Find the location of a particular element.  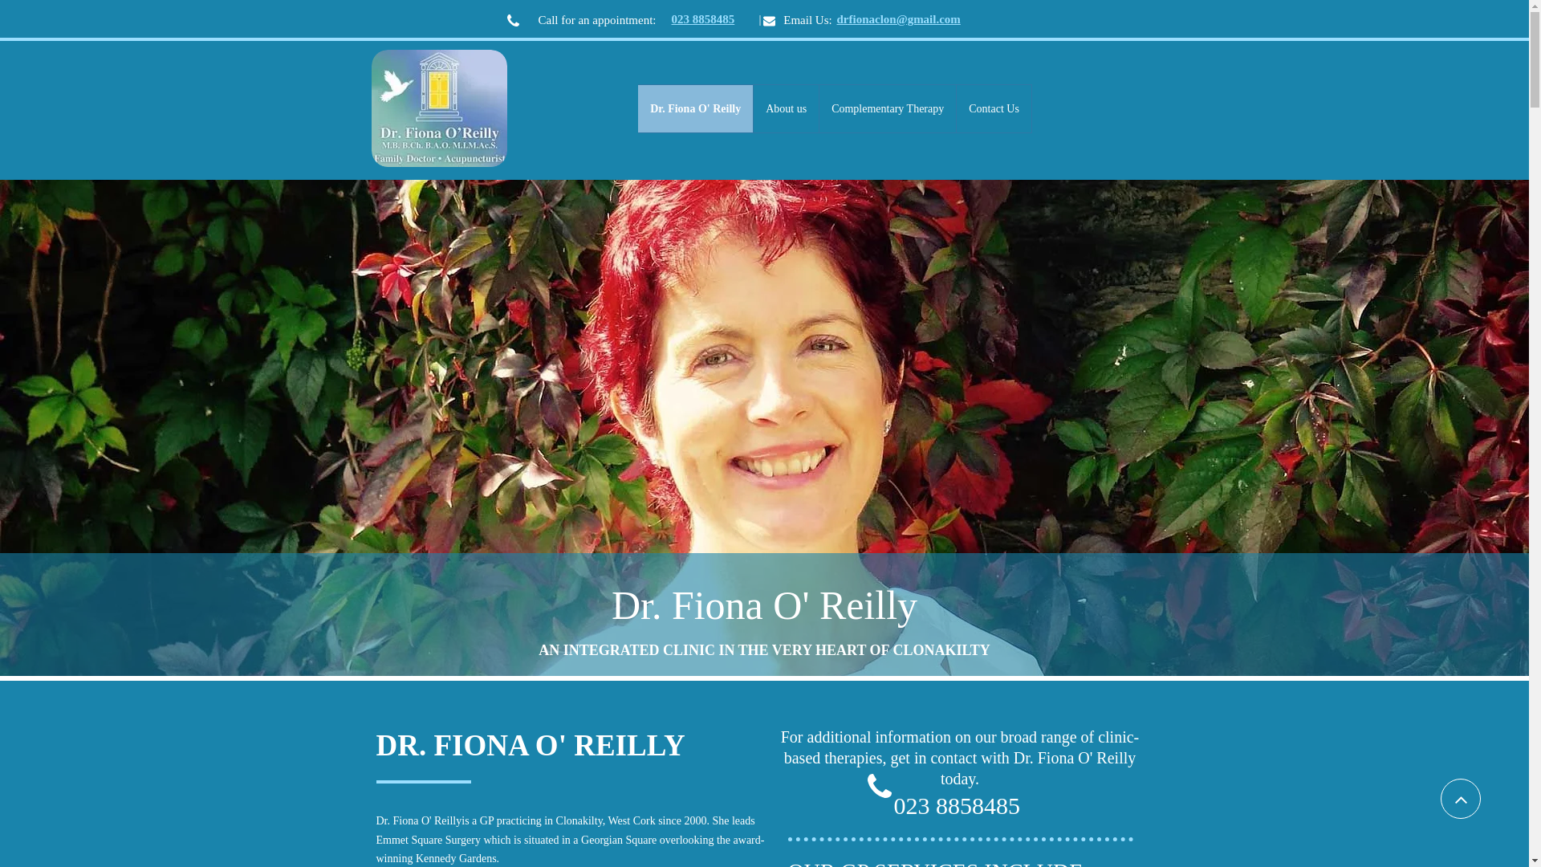

Contact Us is located at coordinates (994, 108).